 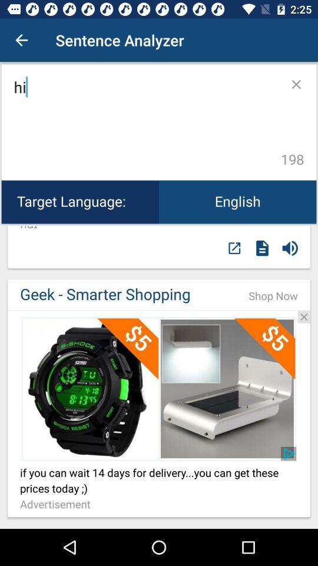 I want to click on press the item next to sentence analyzer icon, so click(x=21, y=40).